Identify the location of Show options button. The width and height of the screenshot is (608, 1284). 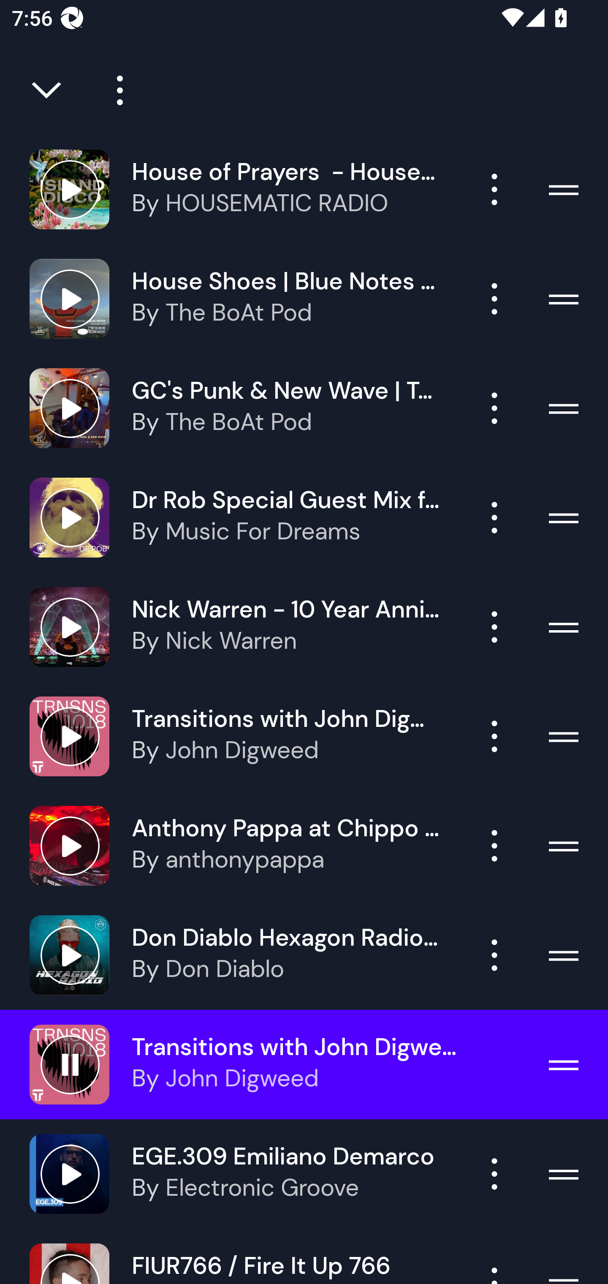
(494, 189).